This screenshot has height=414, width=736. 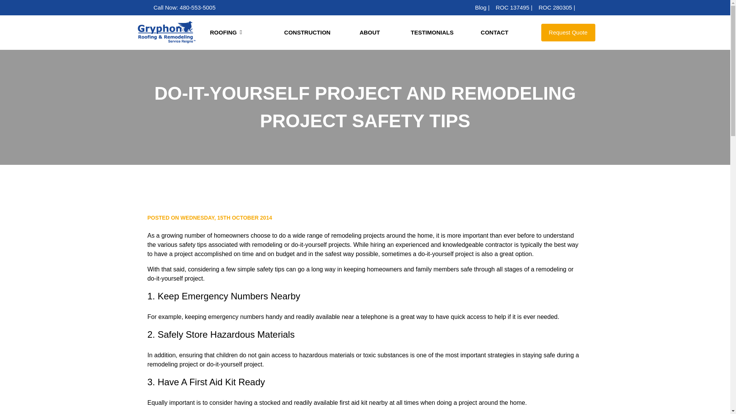 I want to click on TESTIMONIALS, so click(x=432, y=33).